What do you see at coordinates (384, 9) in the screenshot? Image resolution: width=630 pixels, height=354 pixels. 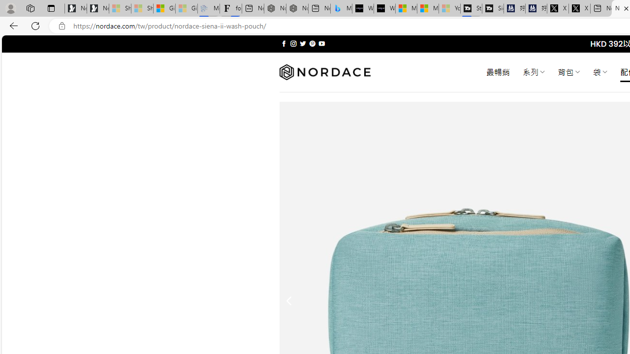 I see `What's the best AI voice generator? - voice.ai` at bounding box center [384, 9].